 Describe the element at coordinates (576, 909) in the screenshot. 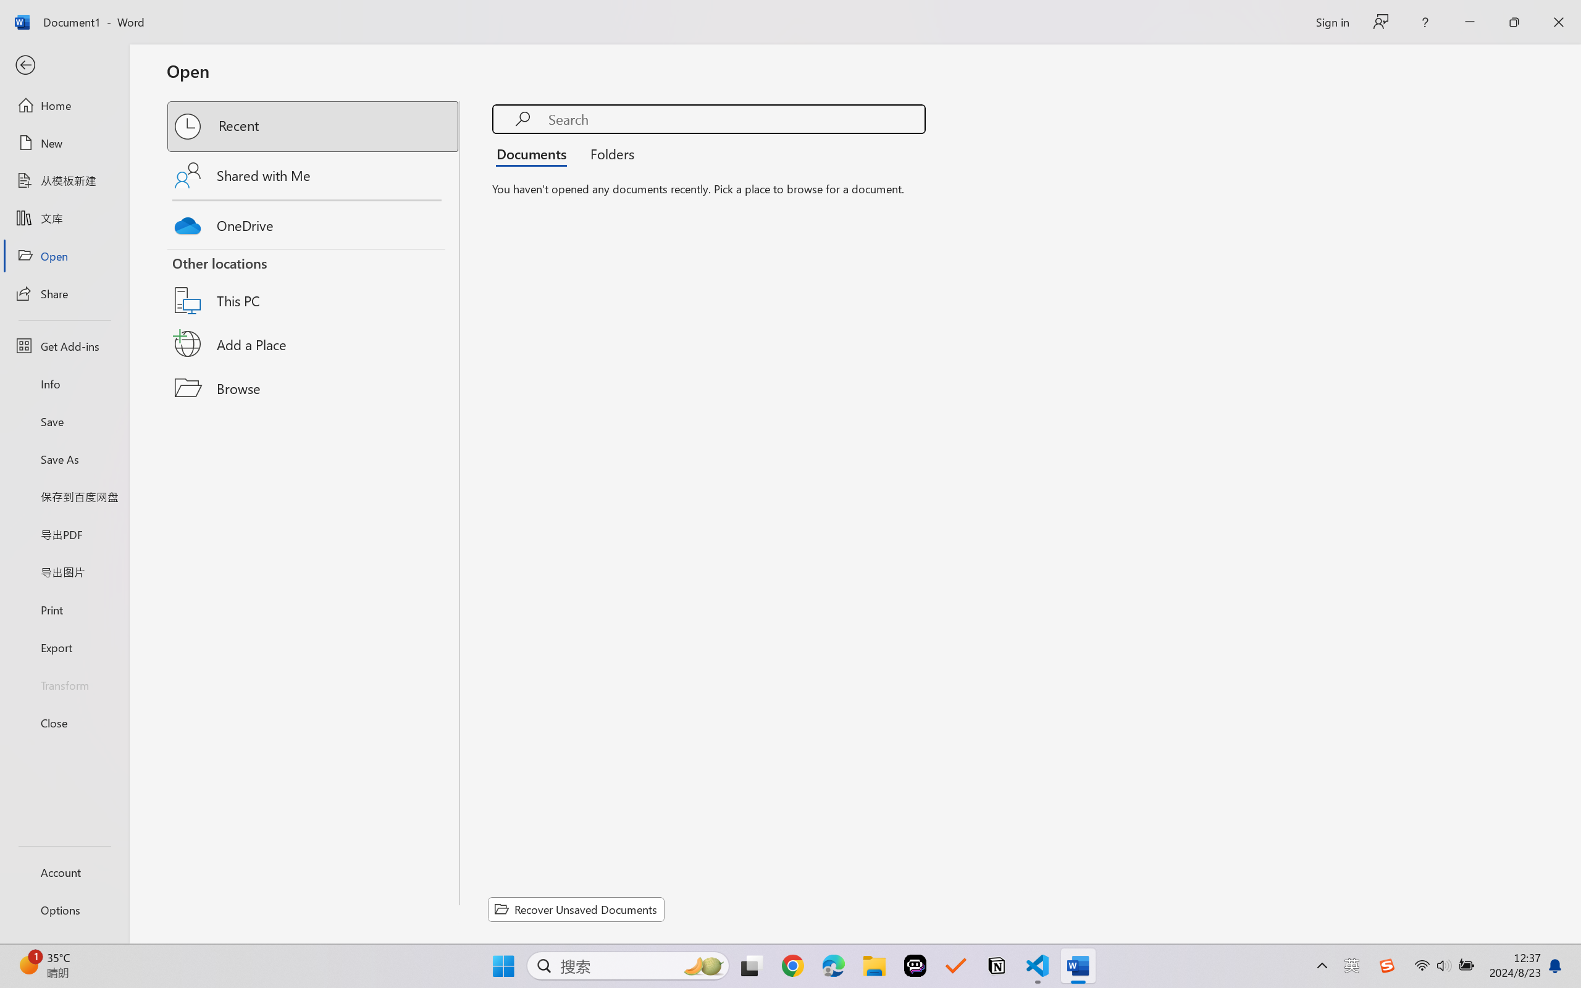

I see `Recover Unsaved Documents` at that location.